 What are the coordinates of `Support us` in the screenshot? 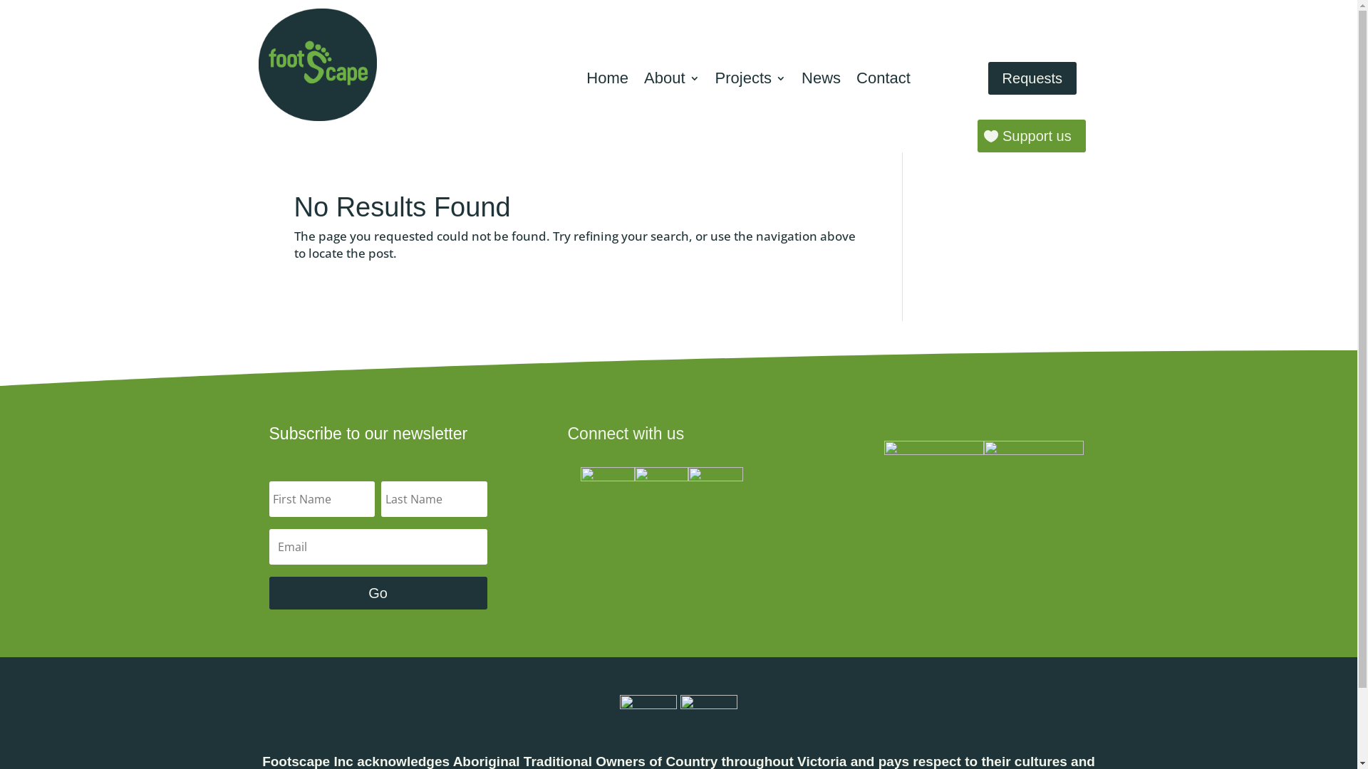 It's located at (1032, 136).